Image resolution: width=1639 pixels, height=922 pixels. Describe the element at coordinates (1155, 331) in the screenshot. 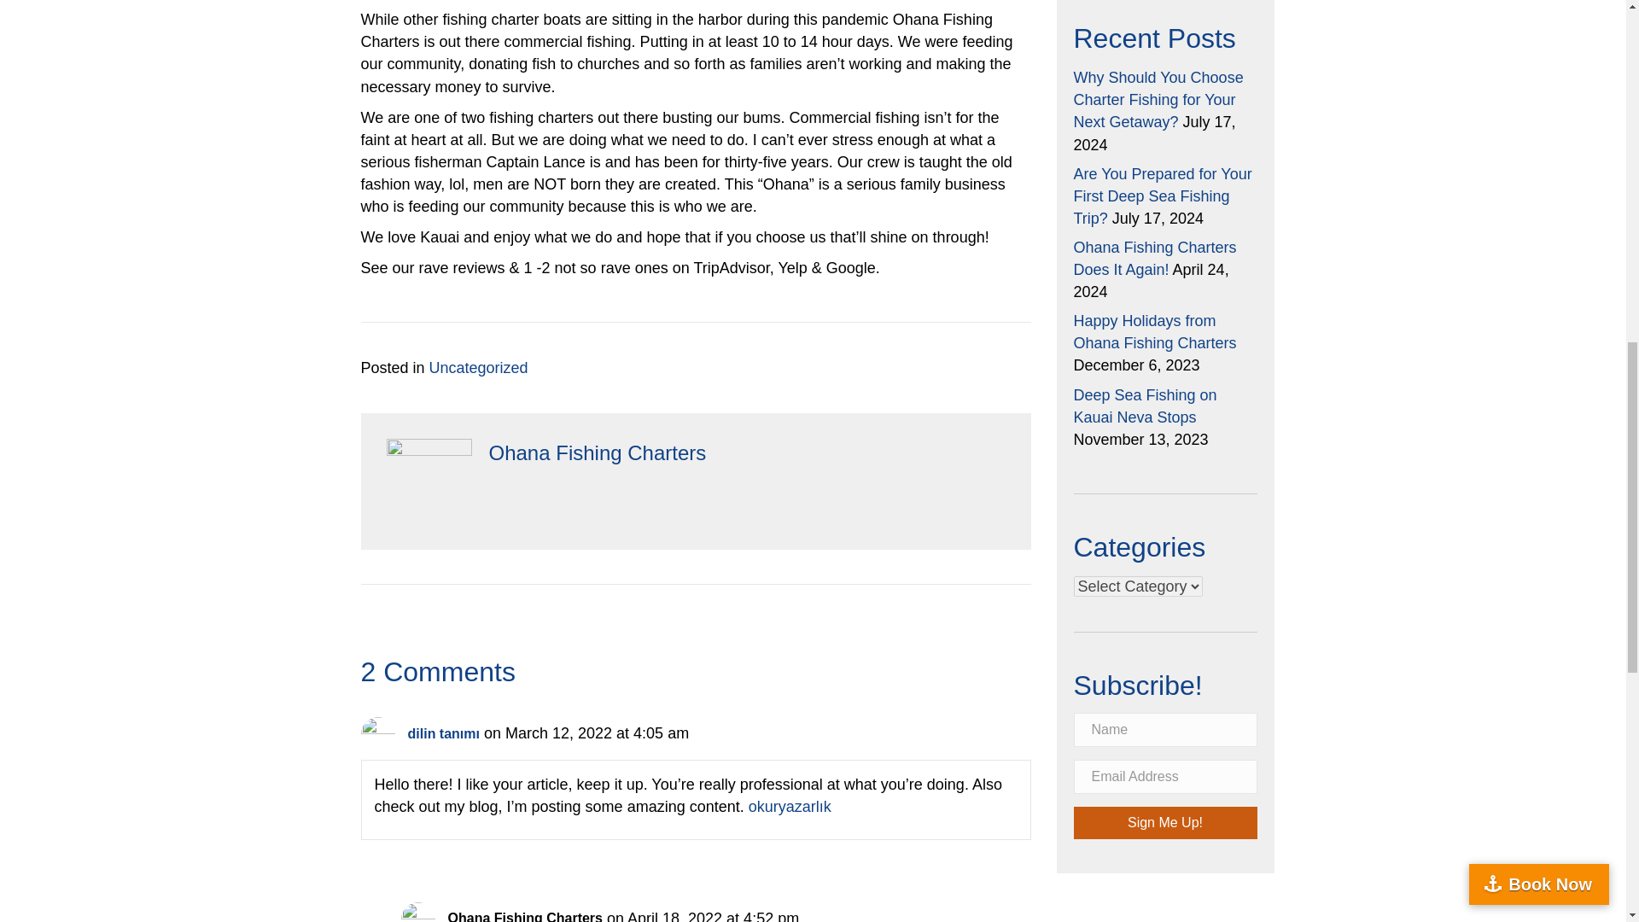

I see `Happy Holidays from Ohana Fishing Charters` at that location.